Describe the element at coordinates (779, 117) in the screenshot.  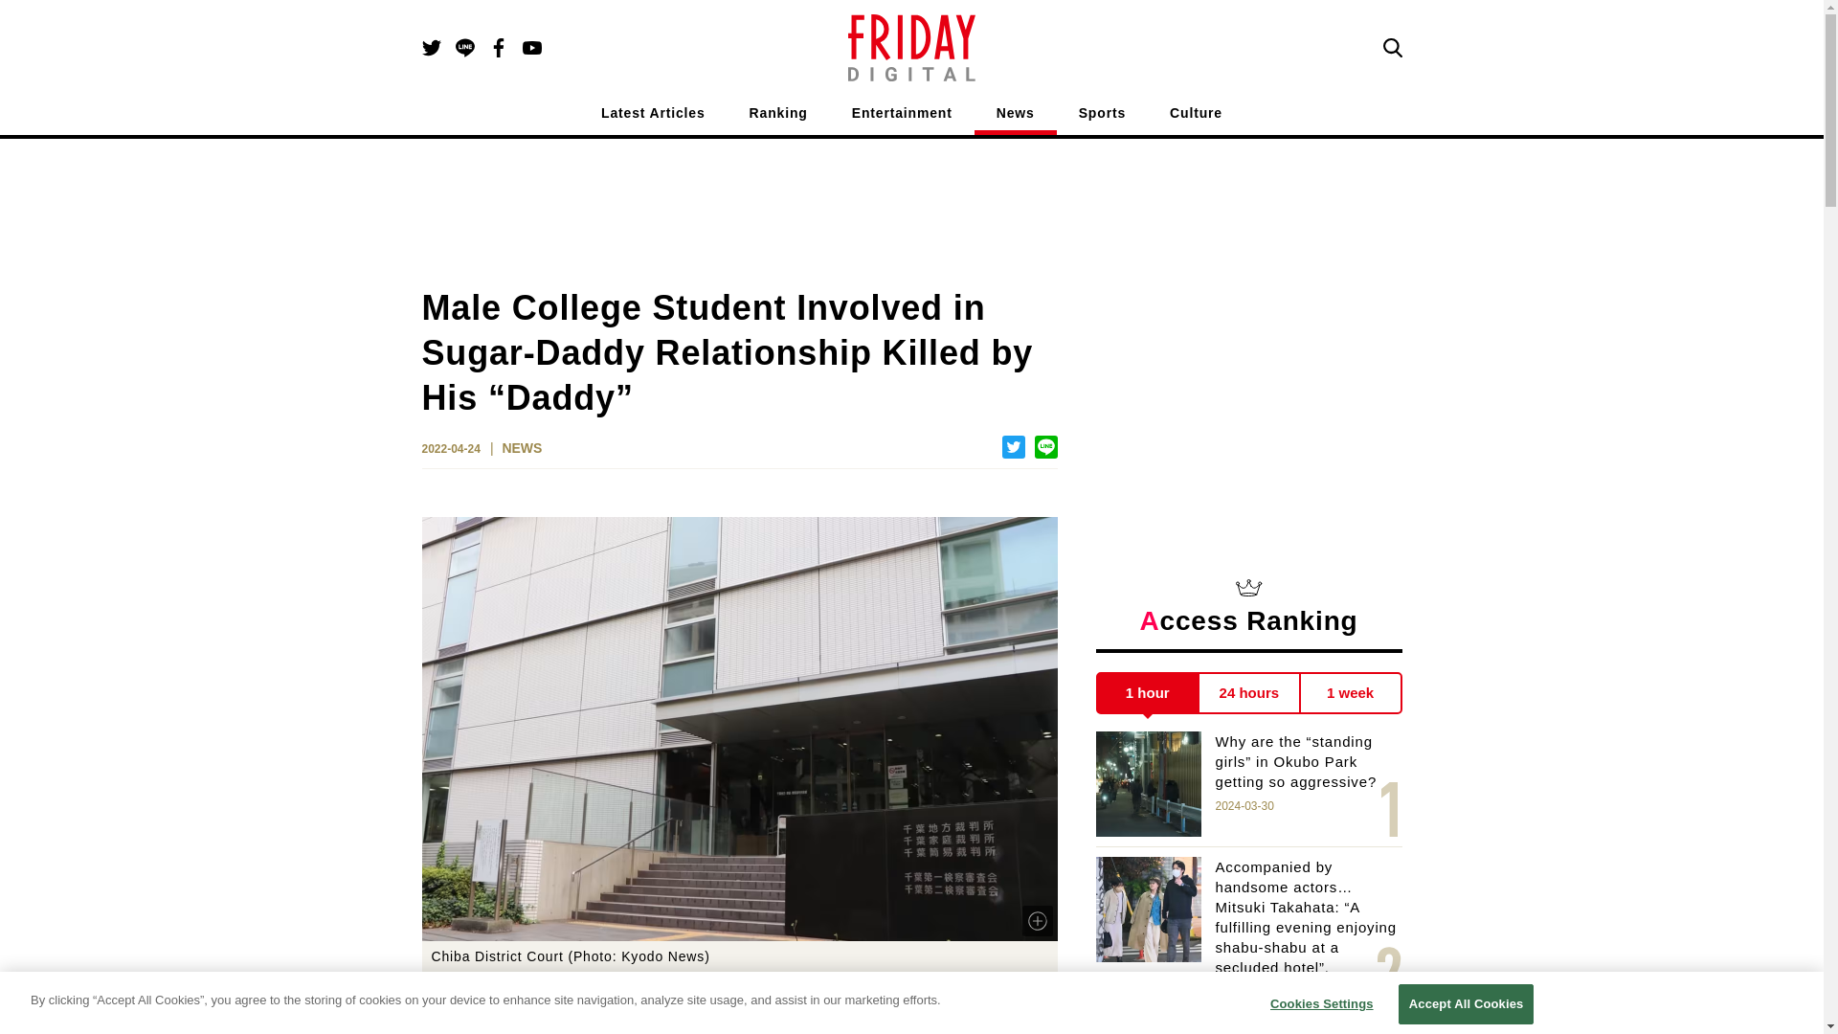
I see `Ranking` at that location.